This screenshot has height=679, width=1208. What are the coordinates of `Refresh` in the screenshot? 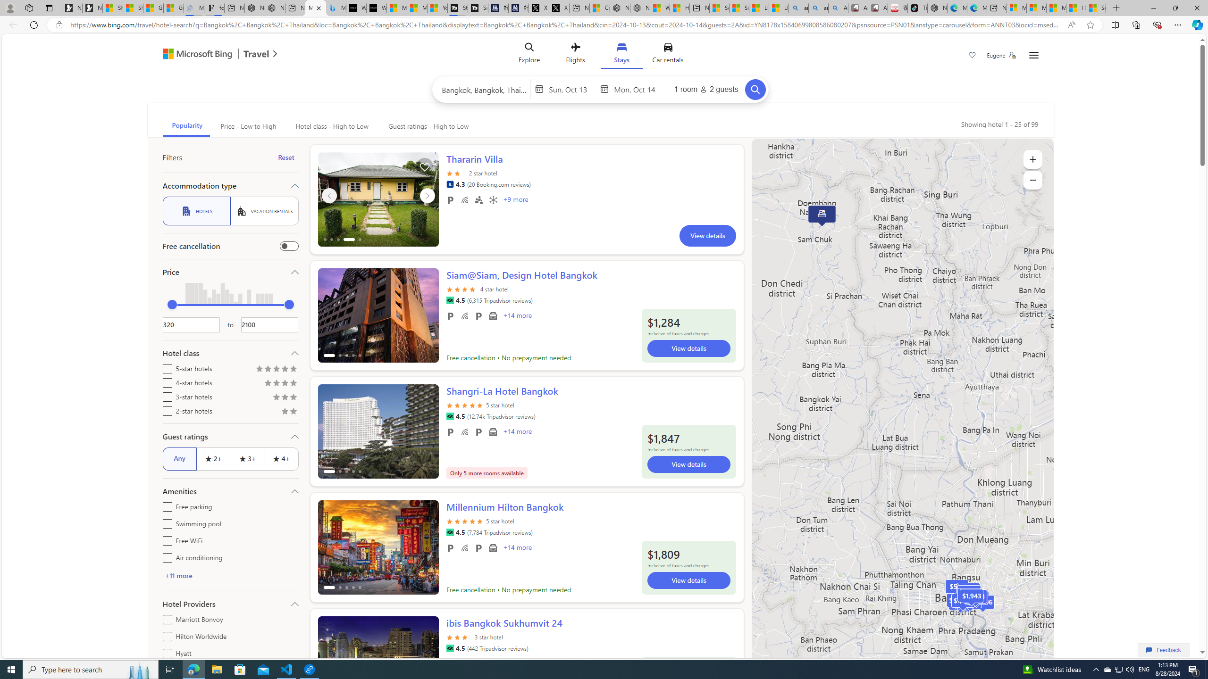 It's located at (34, 25).